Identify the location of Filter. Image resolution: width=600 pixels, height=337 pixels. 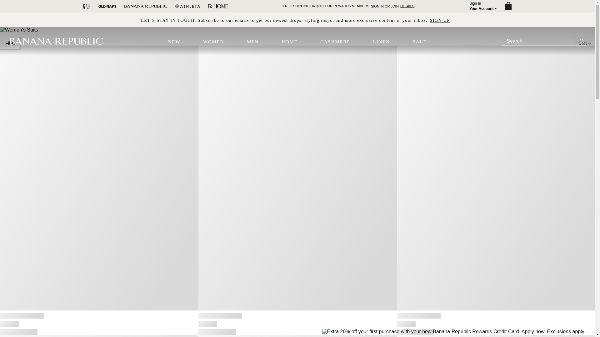
(10, 43).